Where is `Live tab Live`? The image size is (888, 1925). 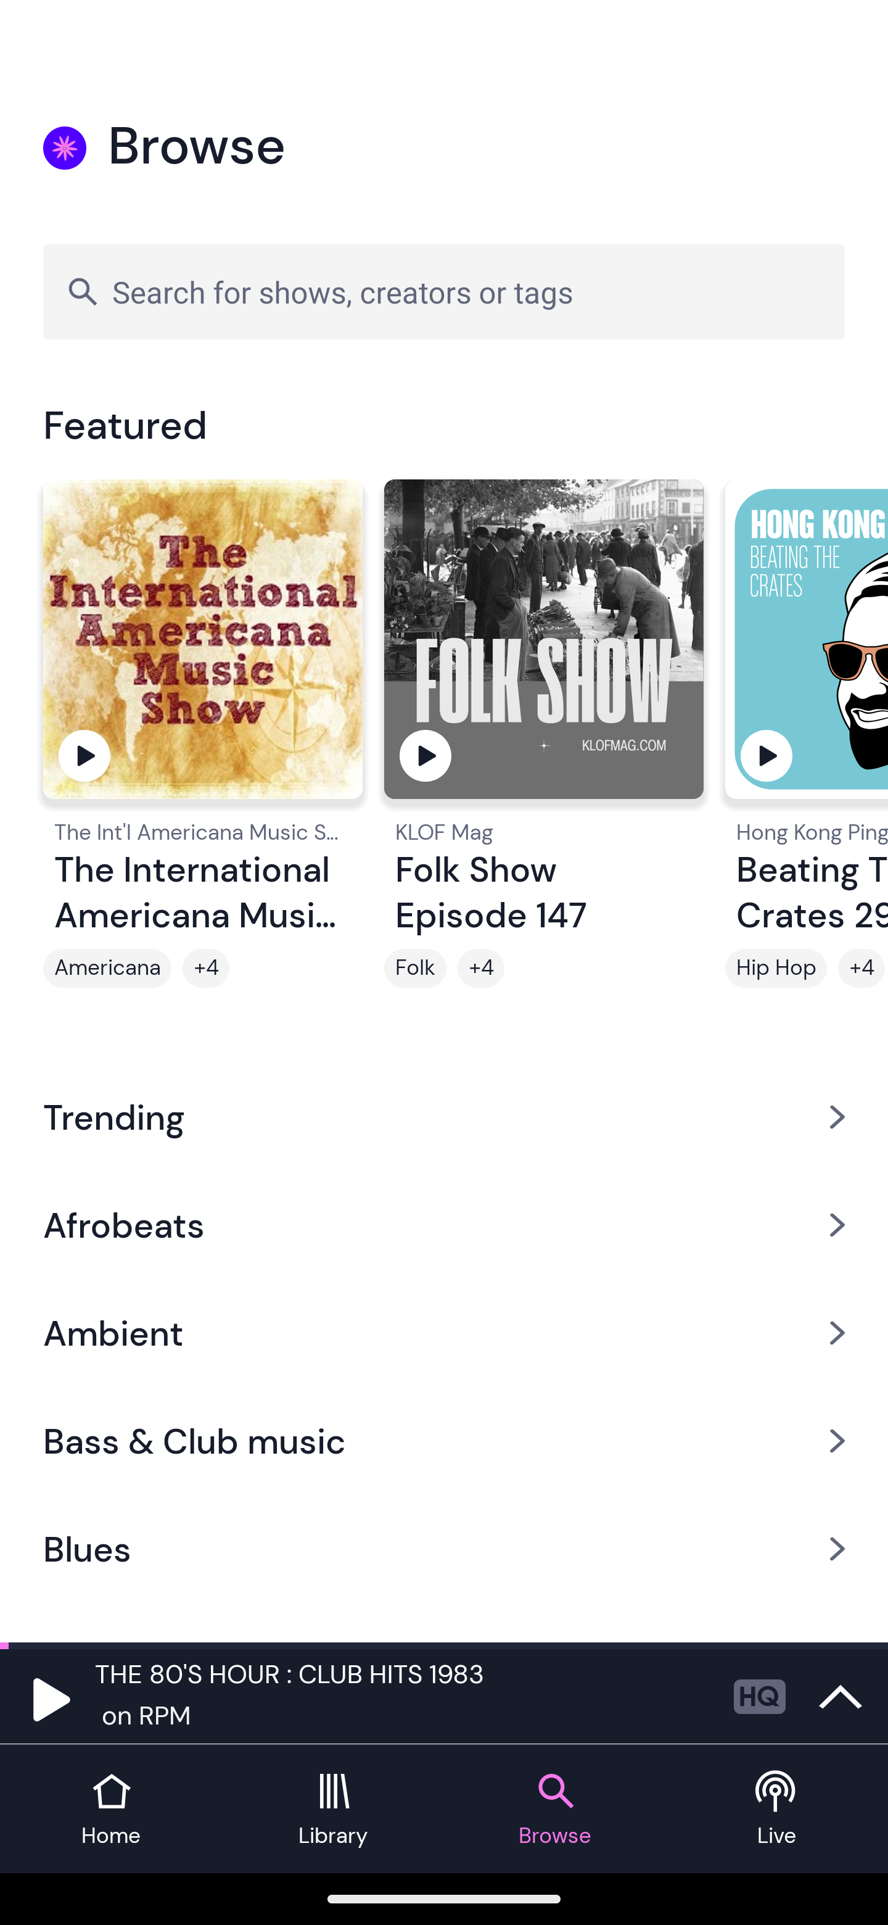
Live tab Live is located at coordinates (777, 1809).